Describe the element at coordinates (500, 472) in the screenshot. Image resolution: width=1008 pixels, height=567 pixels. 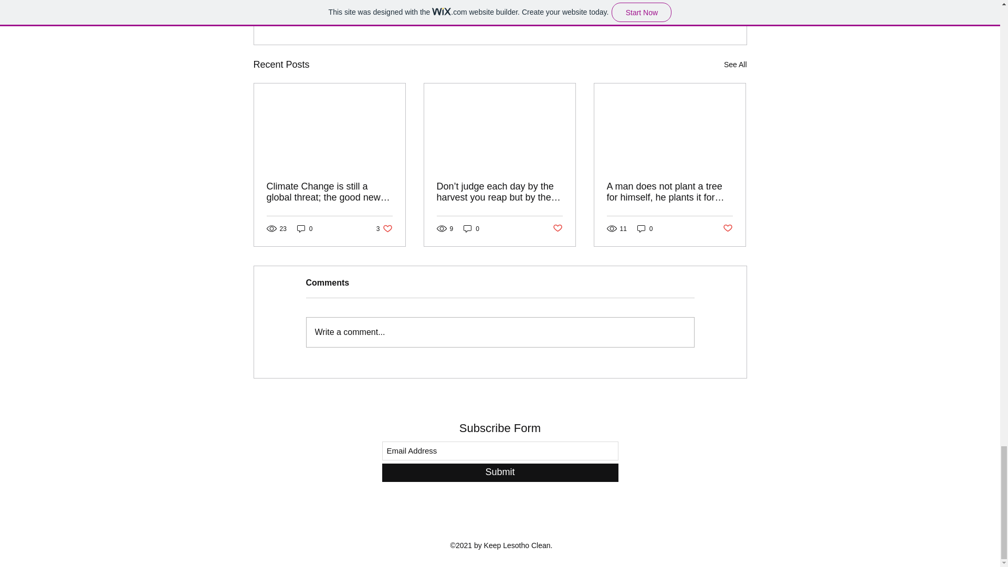
I see `Submit` at that location.